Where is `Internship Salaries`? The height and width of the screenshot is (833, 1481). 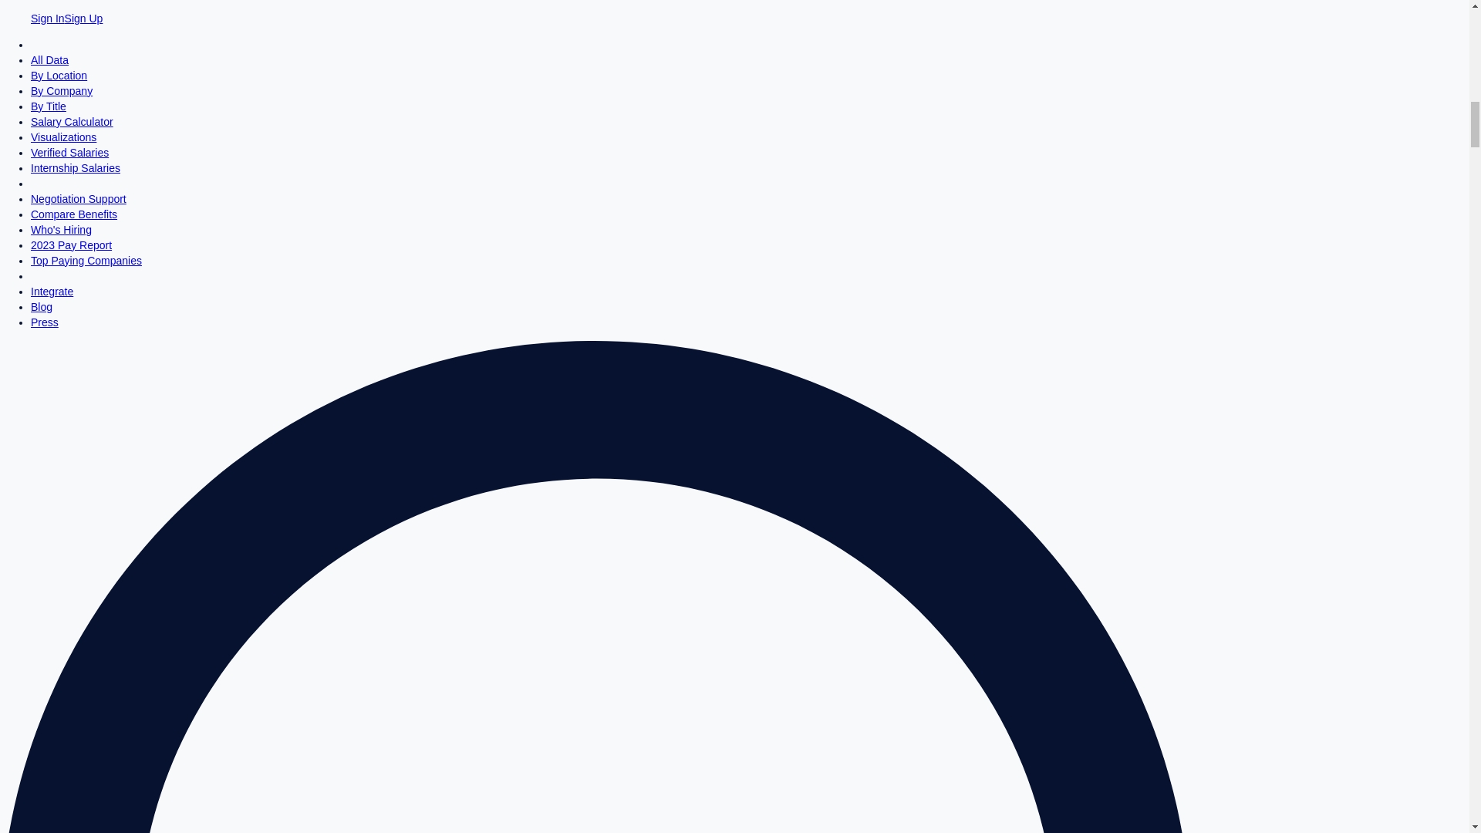 Internship Salaries is located at coordinates (76, 167).